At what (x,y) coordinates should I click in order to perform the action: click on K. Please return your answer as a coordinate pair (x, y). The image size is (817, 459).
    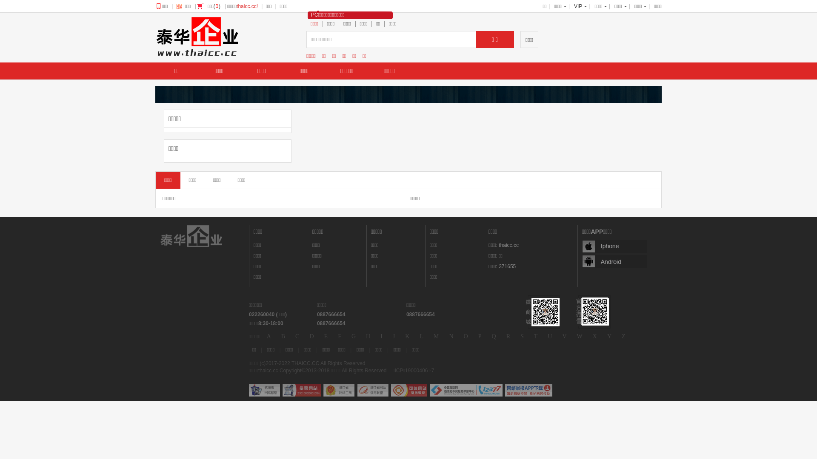
    Looking at the image, I should click on (407, 337).